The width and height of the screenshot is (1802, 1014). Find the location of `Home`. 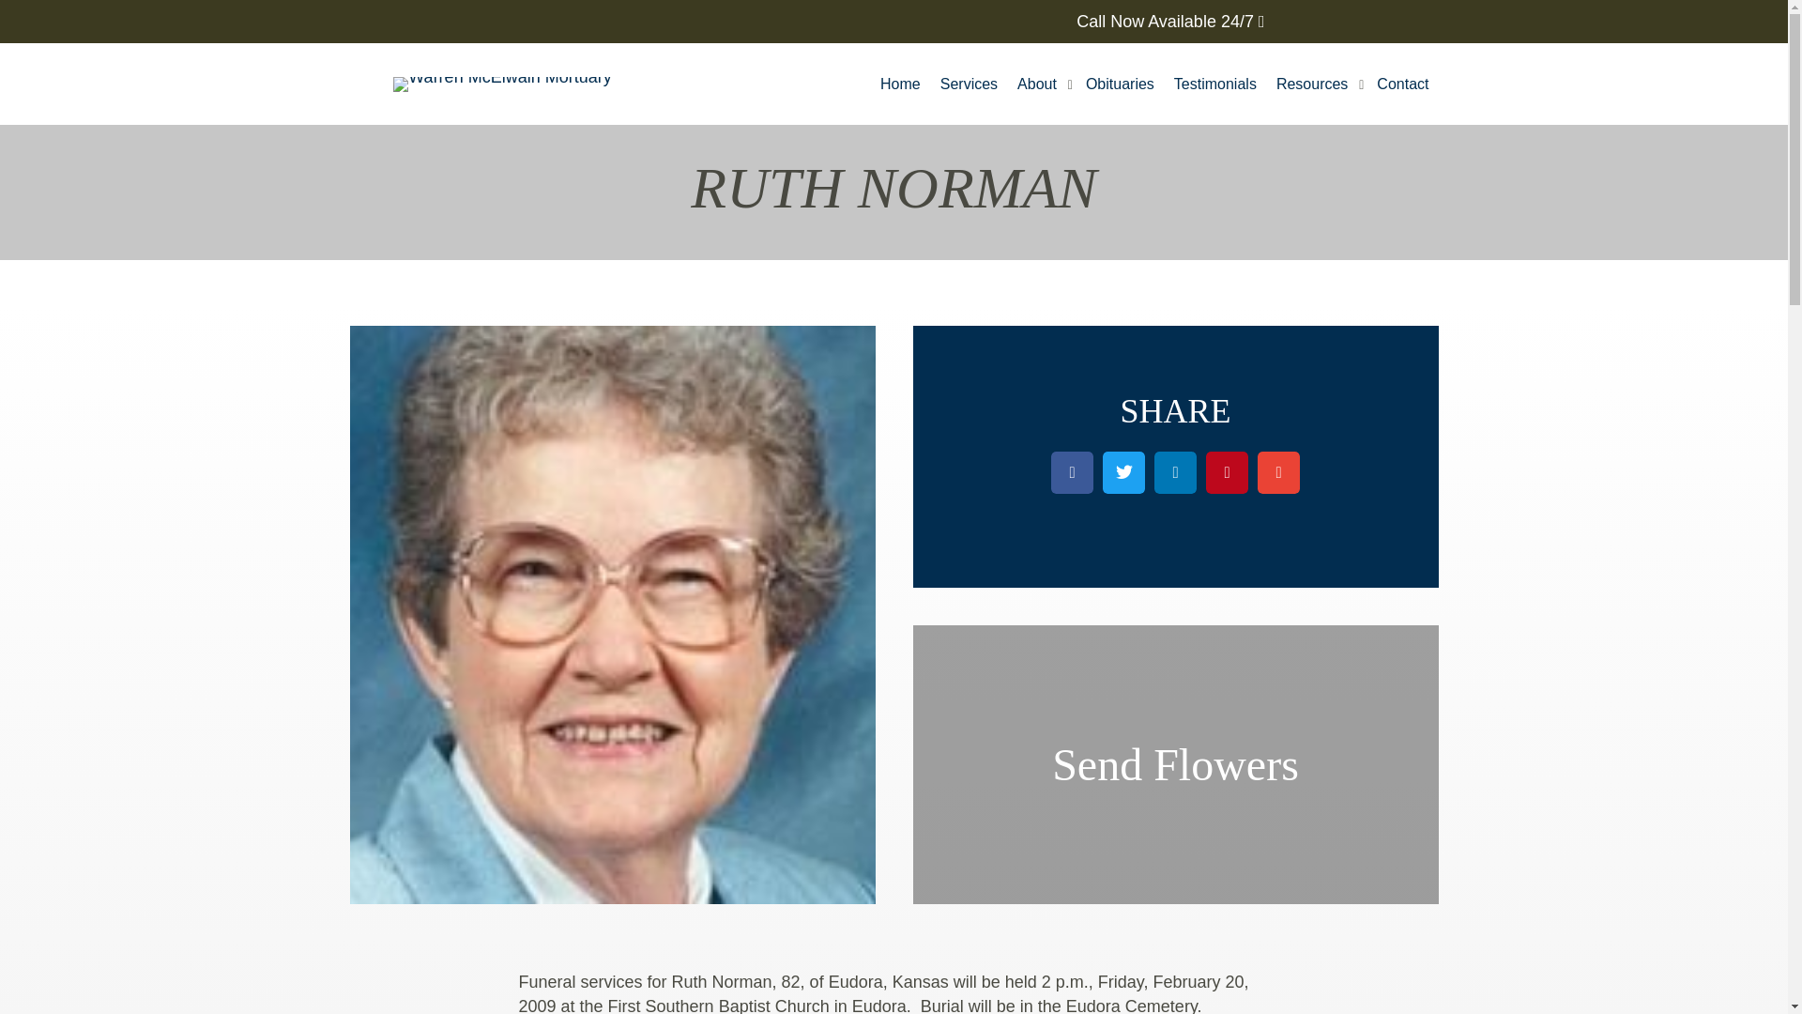

Home is located at coordinates (899, 84).